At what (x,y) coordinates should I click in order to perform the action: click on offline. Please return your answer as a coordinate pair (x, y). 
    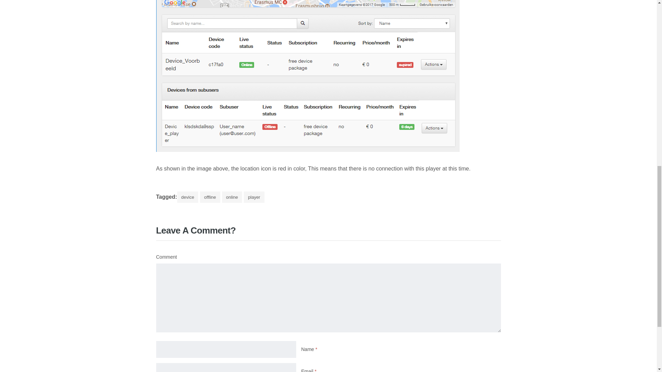
    Looking at the image, I should click on (210, 197).